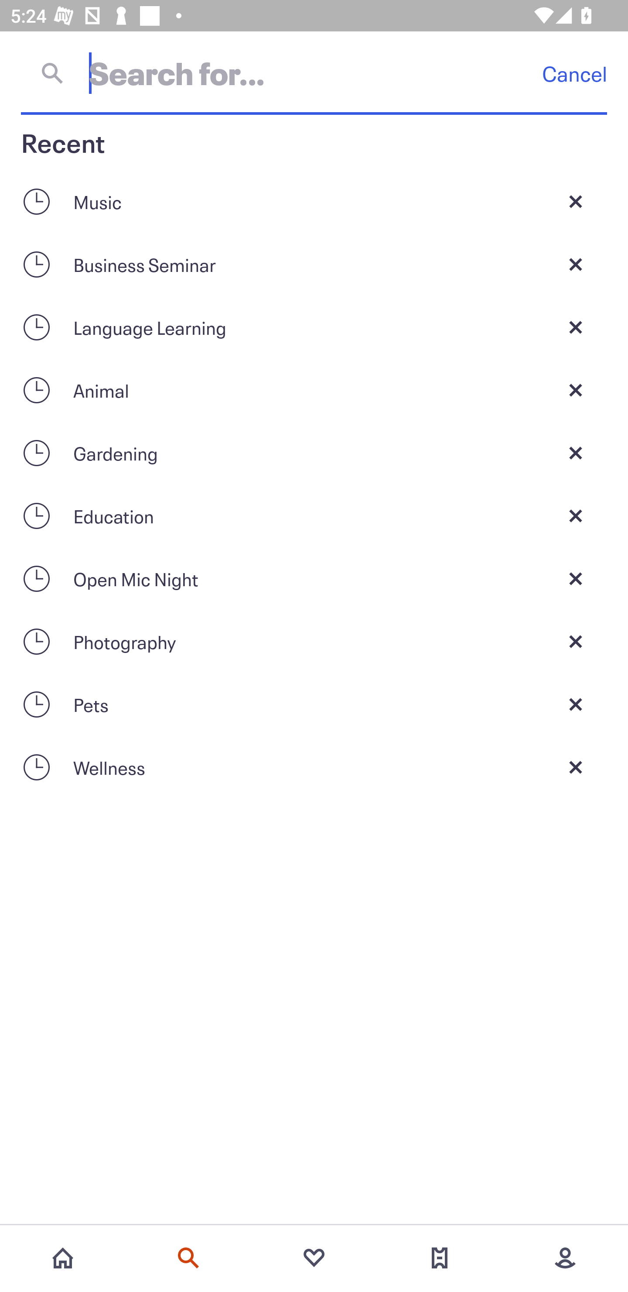 This screenshot has width=628, height=1292. What do you see at coordinates (314, 1258) in the screenshot?
I see `Favorites` at bounding box center [314, 1258].